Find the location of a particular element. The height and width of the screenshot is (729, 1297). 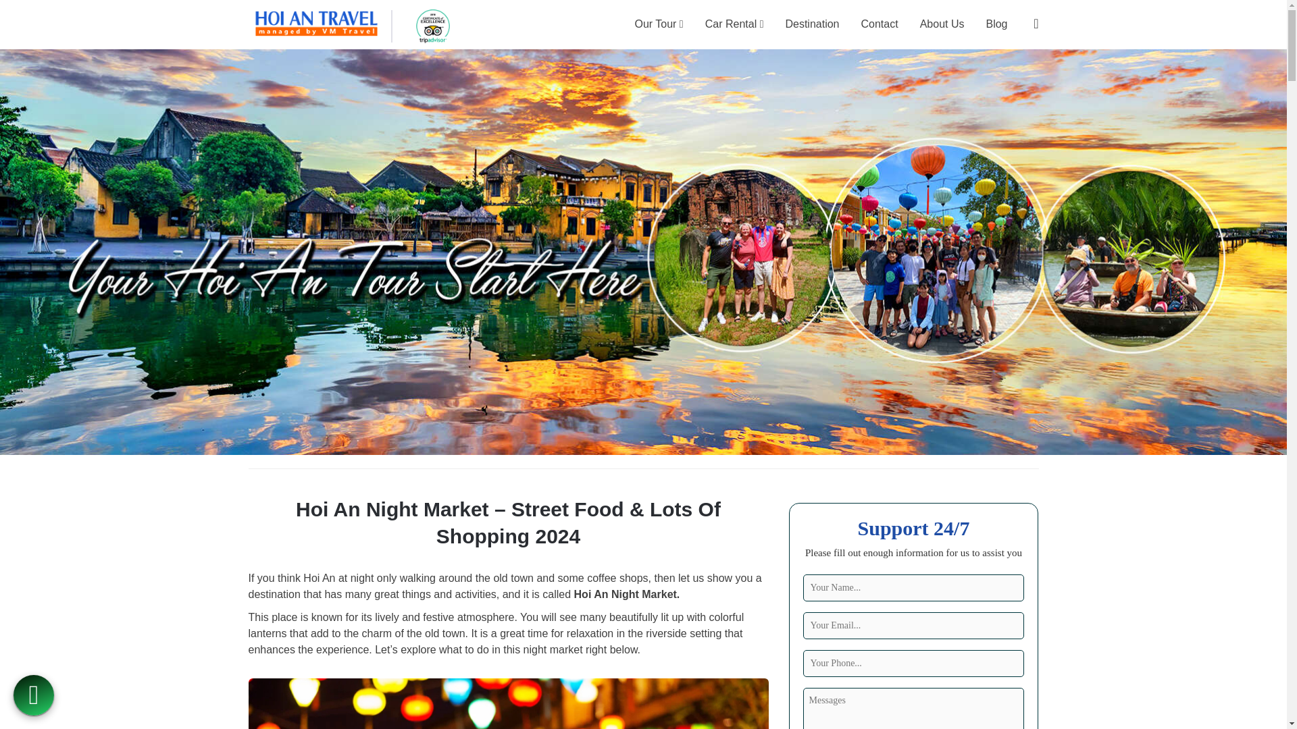

Contact is located at coordinates (880, 24).